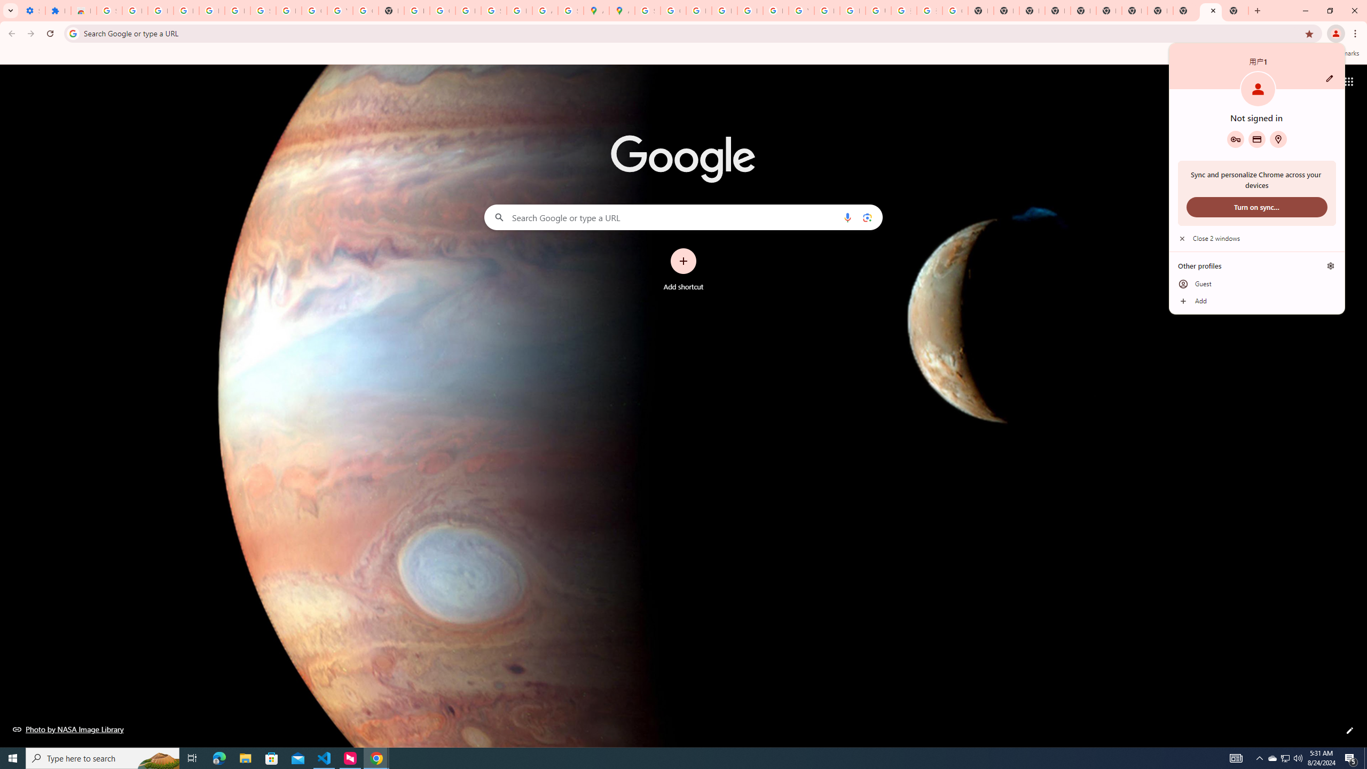 Image resolution: width=1367 pixels, height=769 pixels. What do you see at coordinates (1351, 758) in the screenshot?
I see `Action Center, 5 new notifications` at bounding box center [1351, 758].